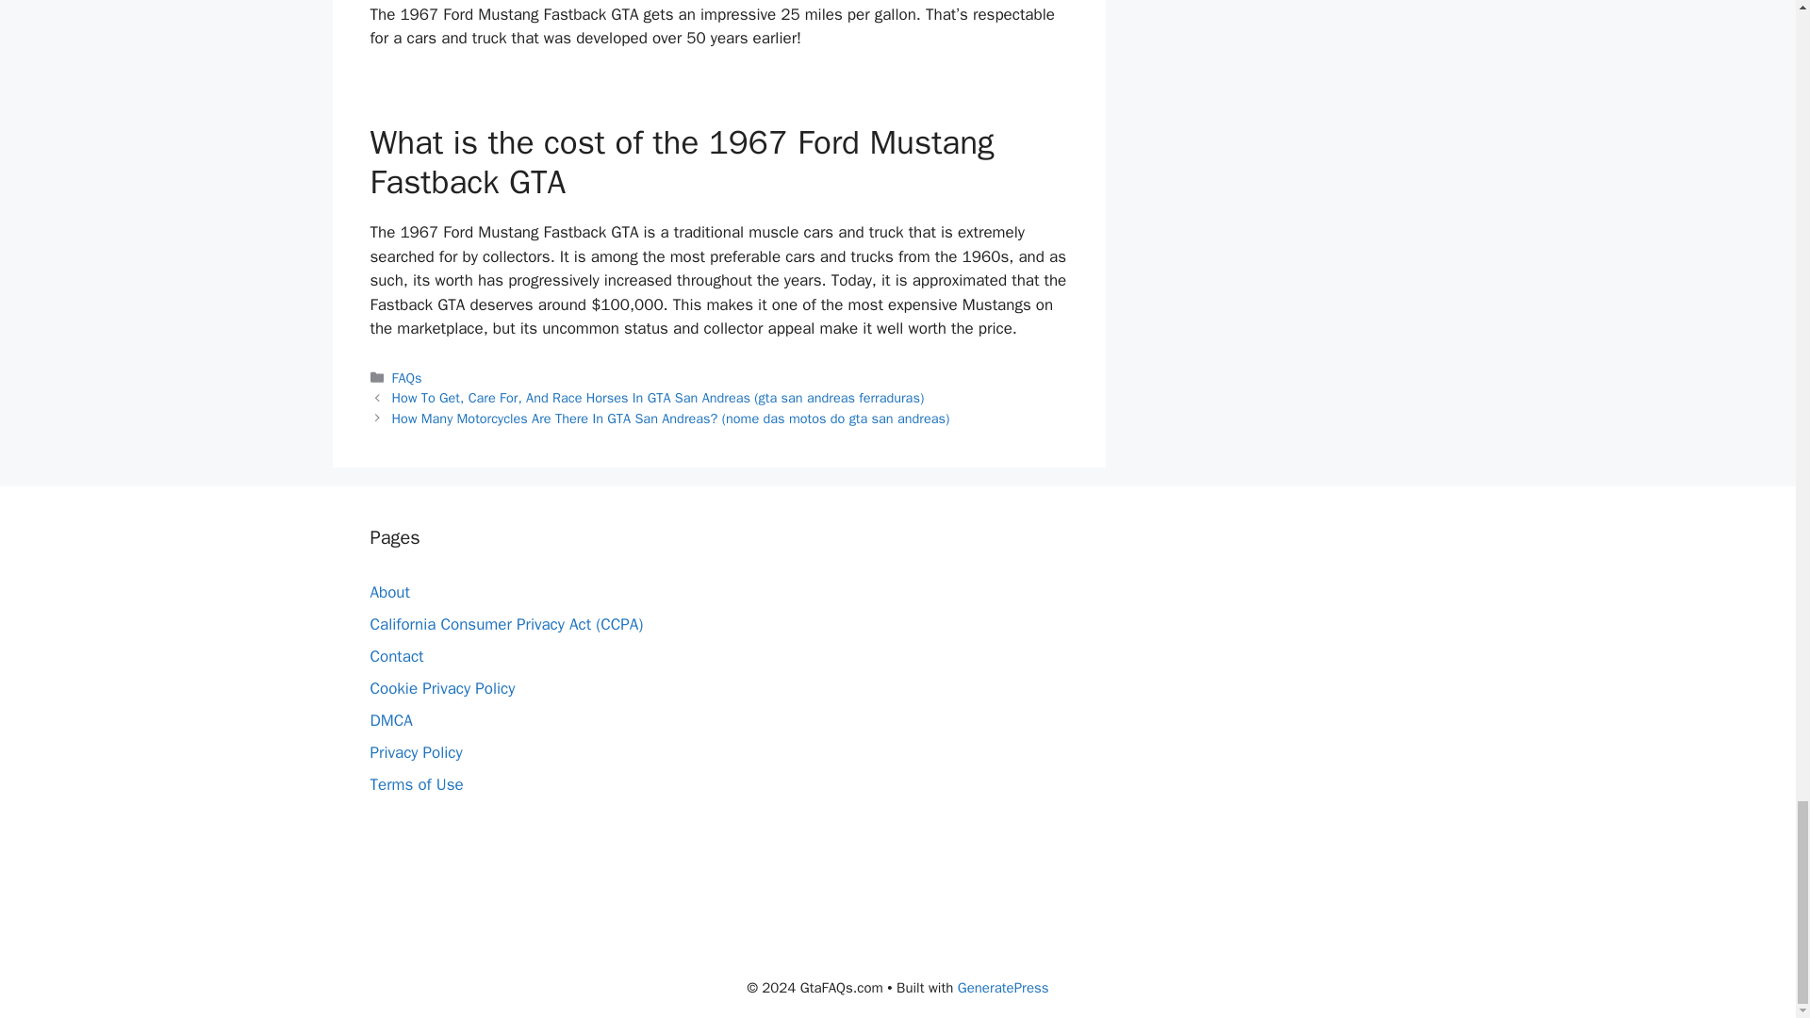 Image resolution: width=1810 pixels, height=1018 pixels. Describe the element at coordinates (658, 397) in the screenshot. I see `Previous` at that location.